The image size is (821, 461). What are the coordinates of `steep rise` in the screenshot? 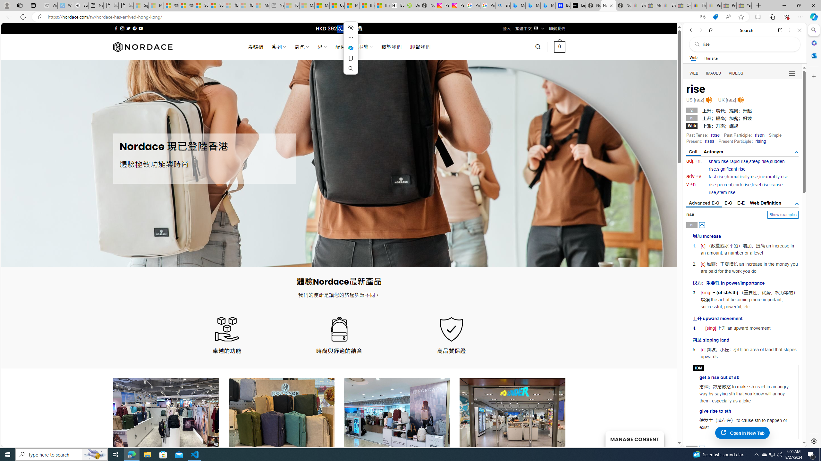 It's located at (759, 161).